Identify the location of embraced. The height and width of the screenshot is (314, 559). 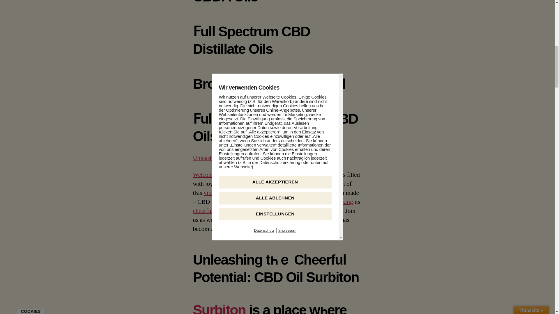
(265, 202).